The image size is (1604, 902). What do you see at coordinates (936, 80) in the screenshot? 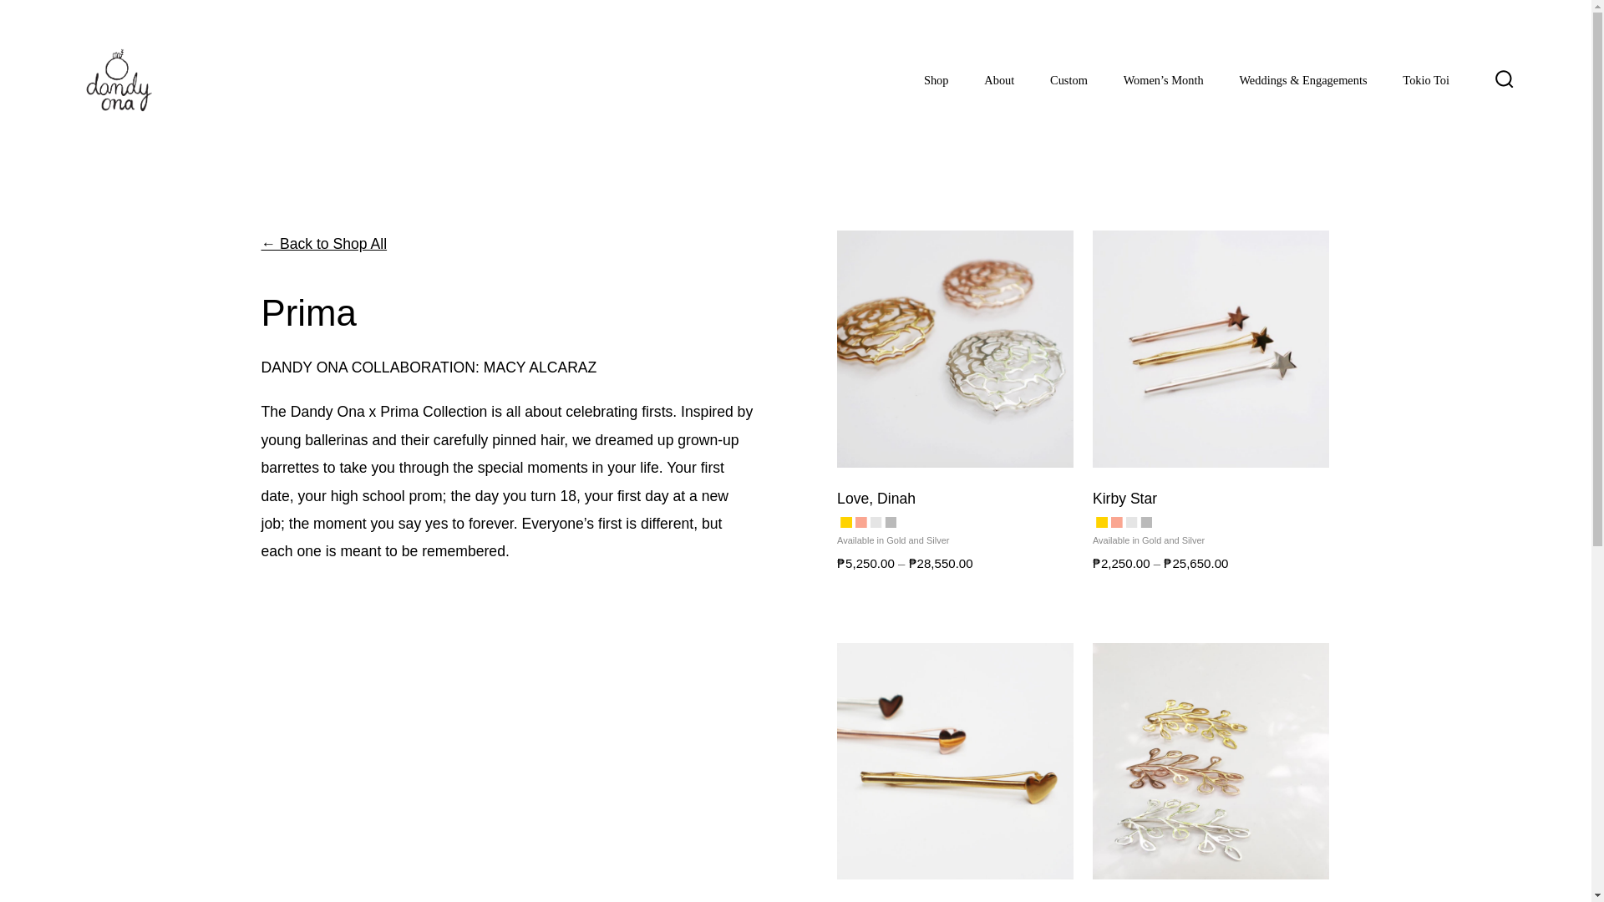
I see `Shop` at bounding box center [936, 80].